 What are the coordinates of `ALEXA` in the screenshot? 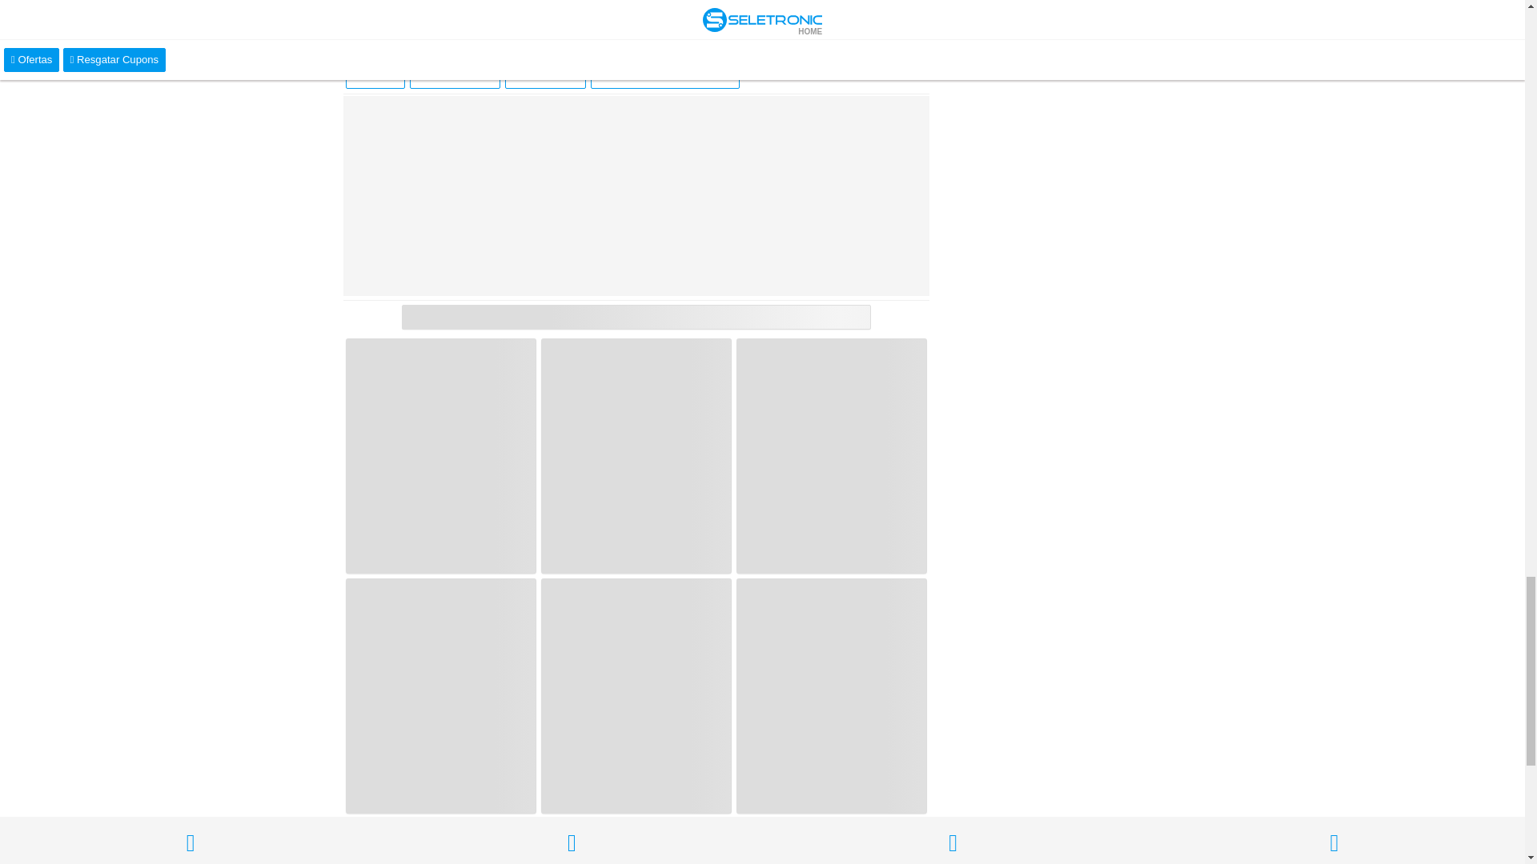 It's located at (375, 74).